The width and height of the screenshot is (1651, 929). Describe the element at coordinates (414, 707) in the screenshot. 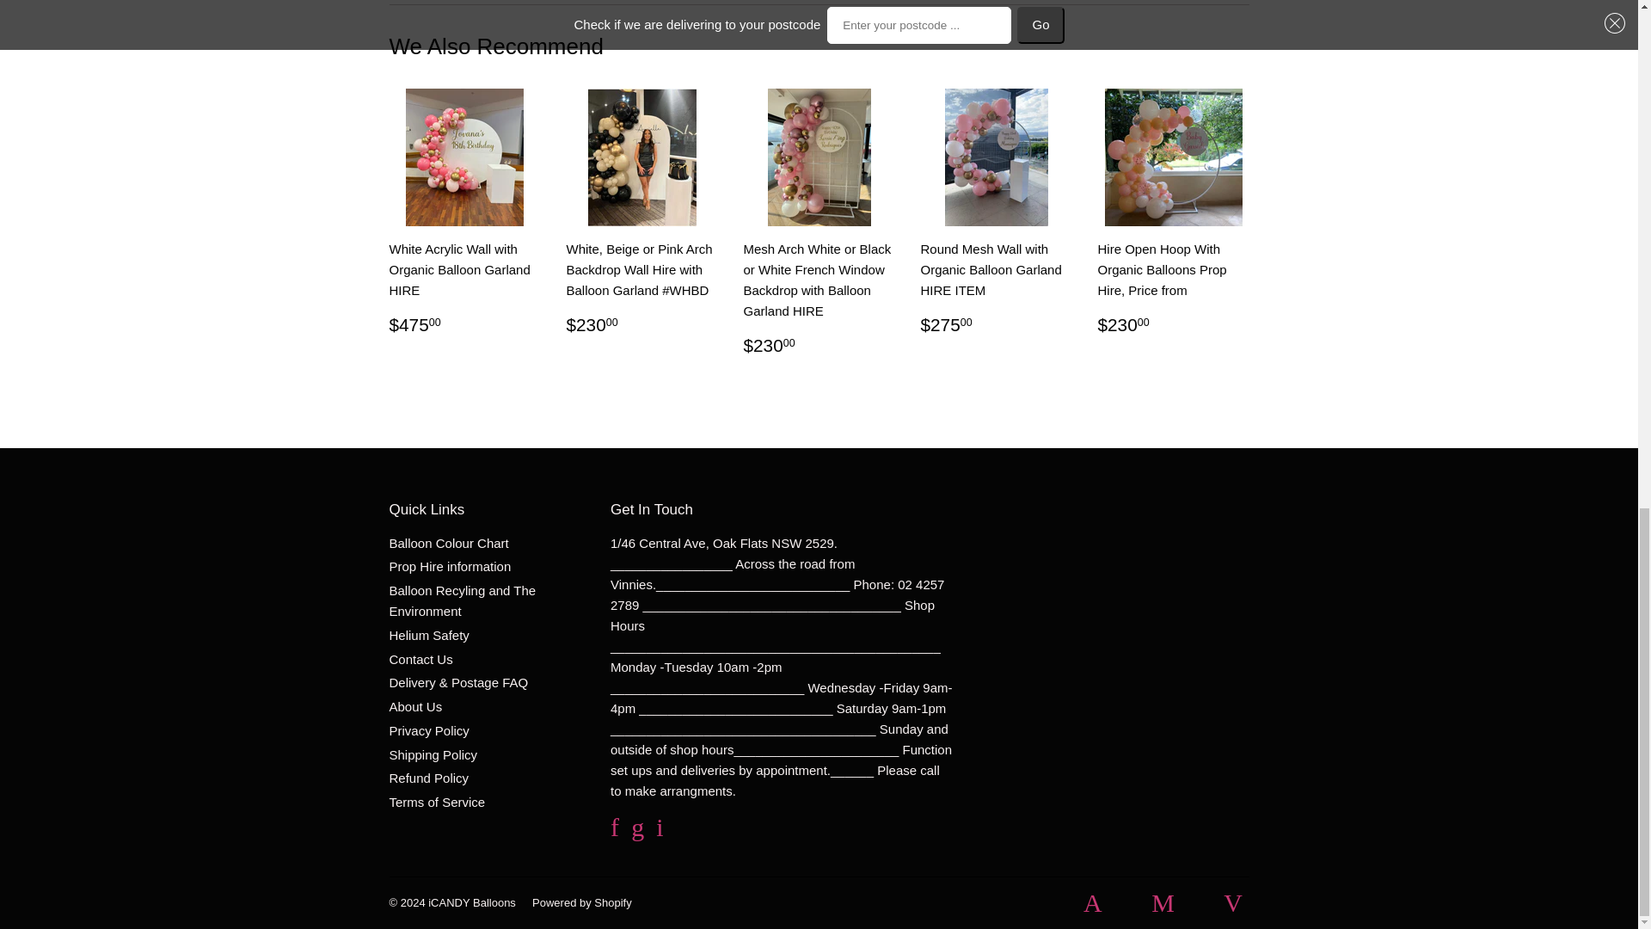

I see `About Us` at that location.